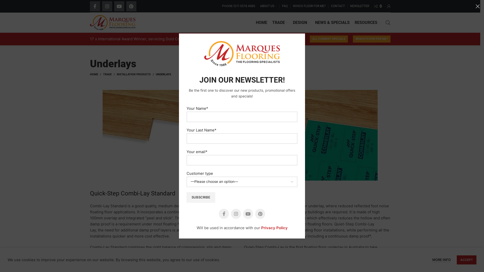  I want to click on INSTALLATION PRODUCTS, so click(134, 75).